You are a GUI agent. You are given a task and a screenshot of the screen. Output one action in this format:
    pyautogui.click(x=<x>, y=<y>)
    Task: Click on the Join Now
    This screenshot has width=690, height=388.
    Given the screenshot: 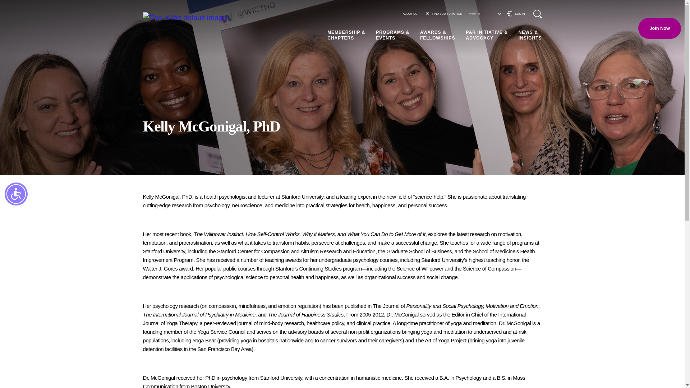 What is the action you would take?
    pyautogui.click(x=660, y=28)
    